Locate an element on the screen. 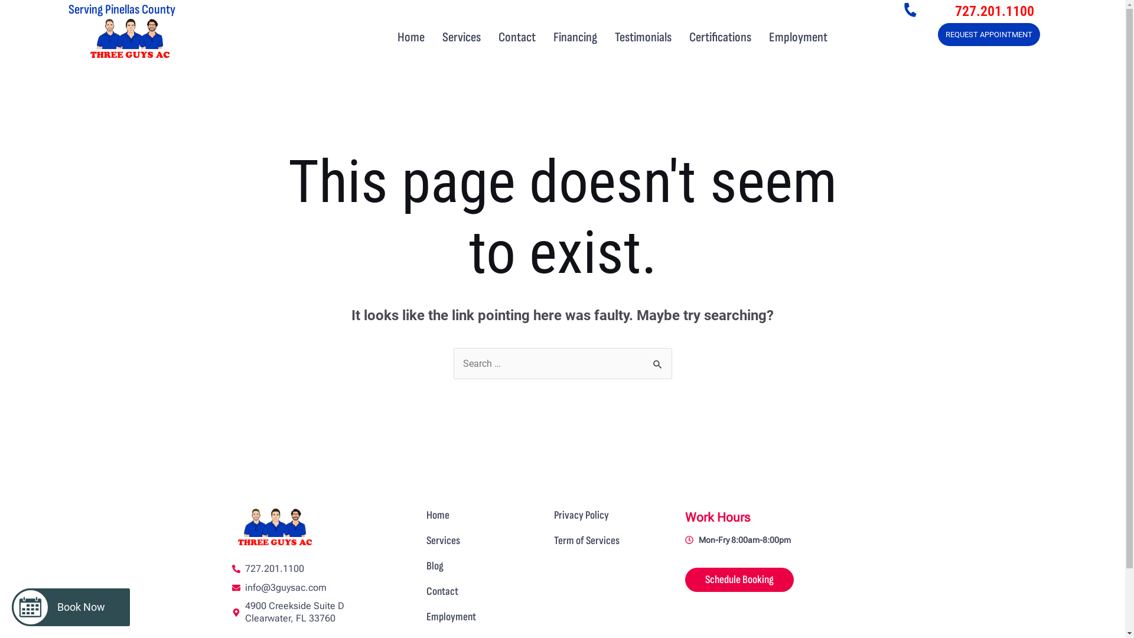 Image resolution: width=1134 pixels, height=638 pixels. Privacy Policy is located at coordinates (581, 515).